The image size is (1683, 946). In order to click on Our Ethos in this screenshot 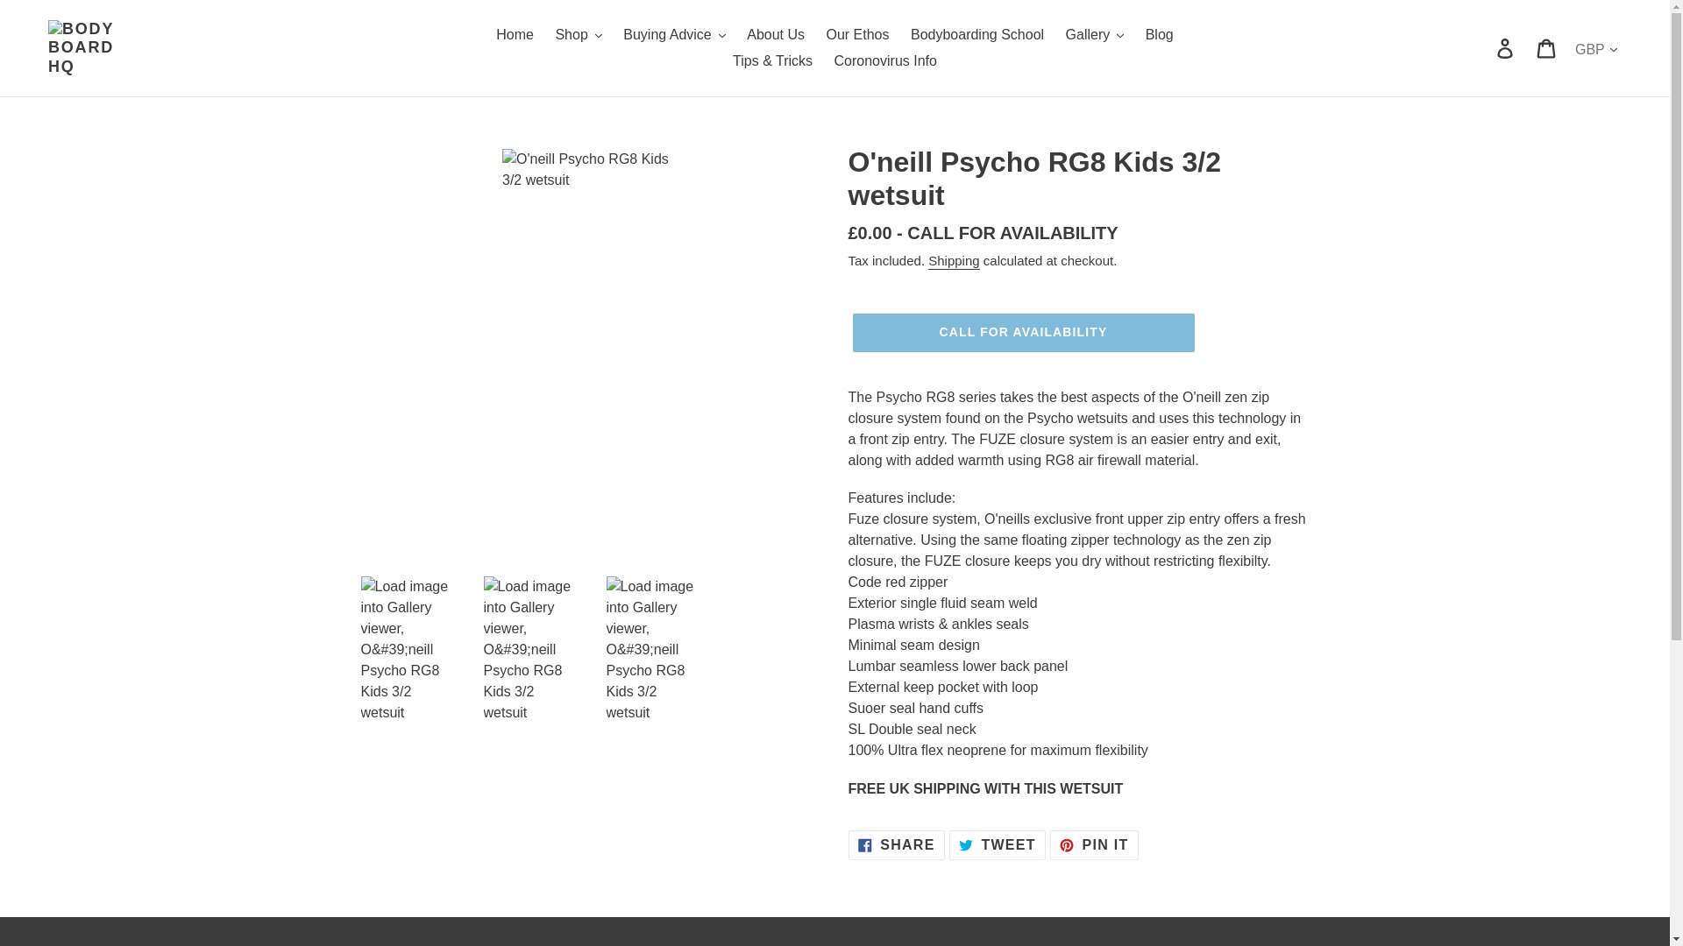, I will do `click(856, 35)`.